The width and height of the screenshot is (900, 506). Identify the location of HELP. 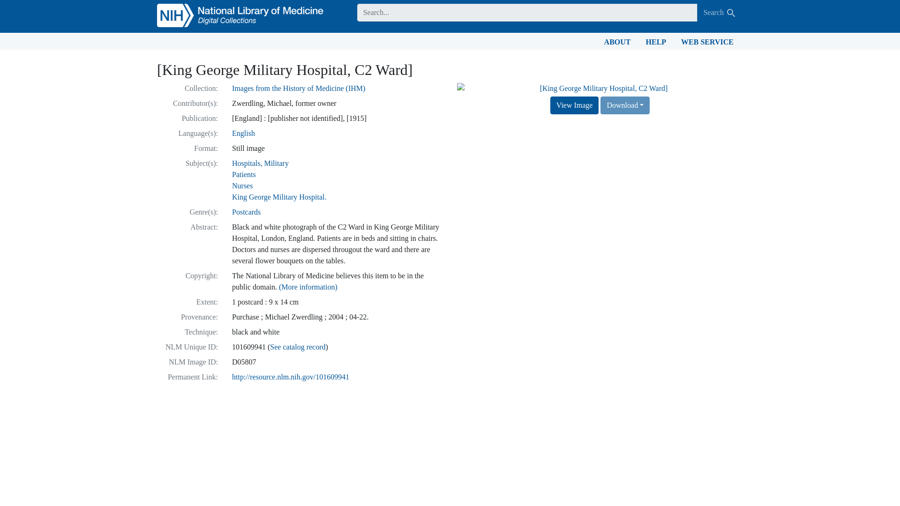
(656, 41).